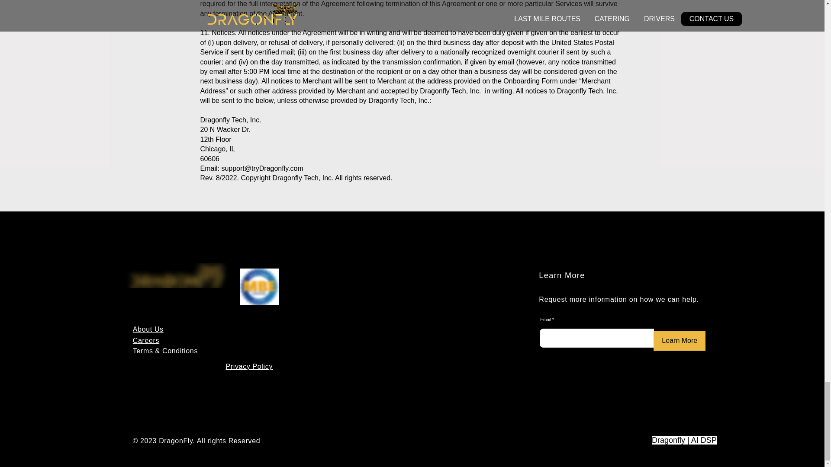  What do you see at coordinates (178, 275) in the screenshot?
I see `no` at bounding box center [178, 275].